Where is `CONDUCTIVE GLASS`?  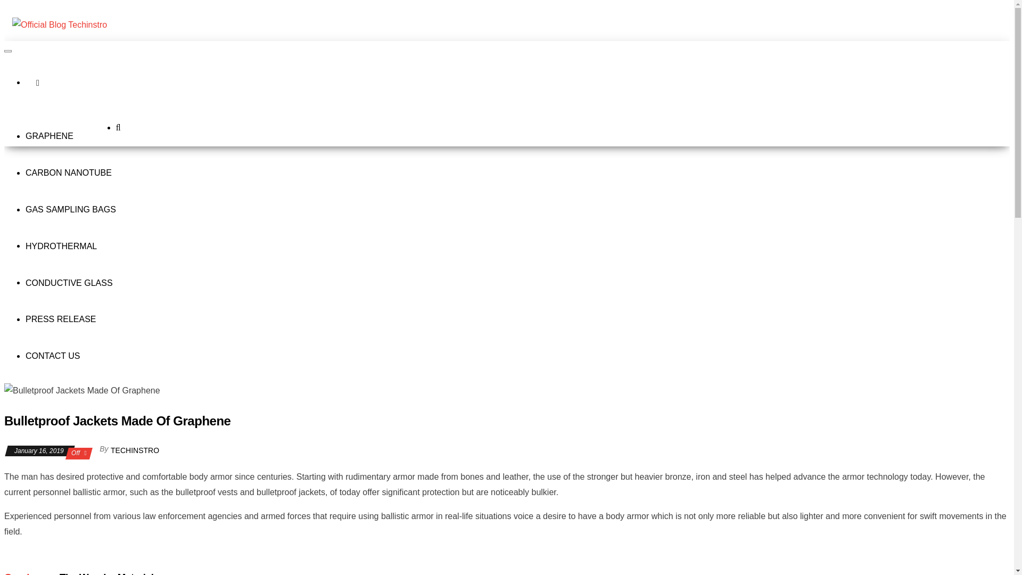
CONDUCTIVE GLASS is located at coordinates (69, 283).